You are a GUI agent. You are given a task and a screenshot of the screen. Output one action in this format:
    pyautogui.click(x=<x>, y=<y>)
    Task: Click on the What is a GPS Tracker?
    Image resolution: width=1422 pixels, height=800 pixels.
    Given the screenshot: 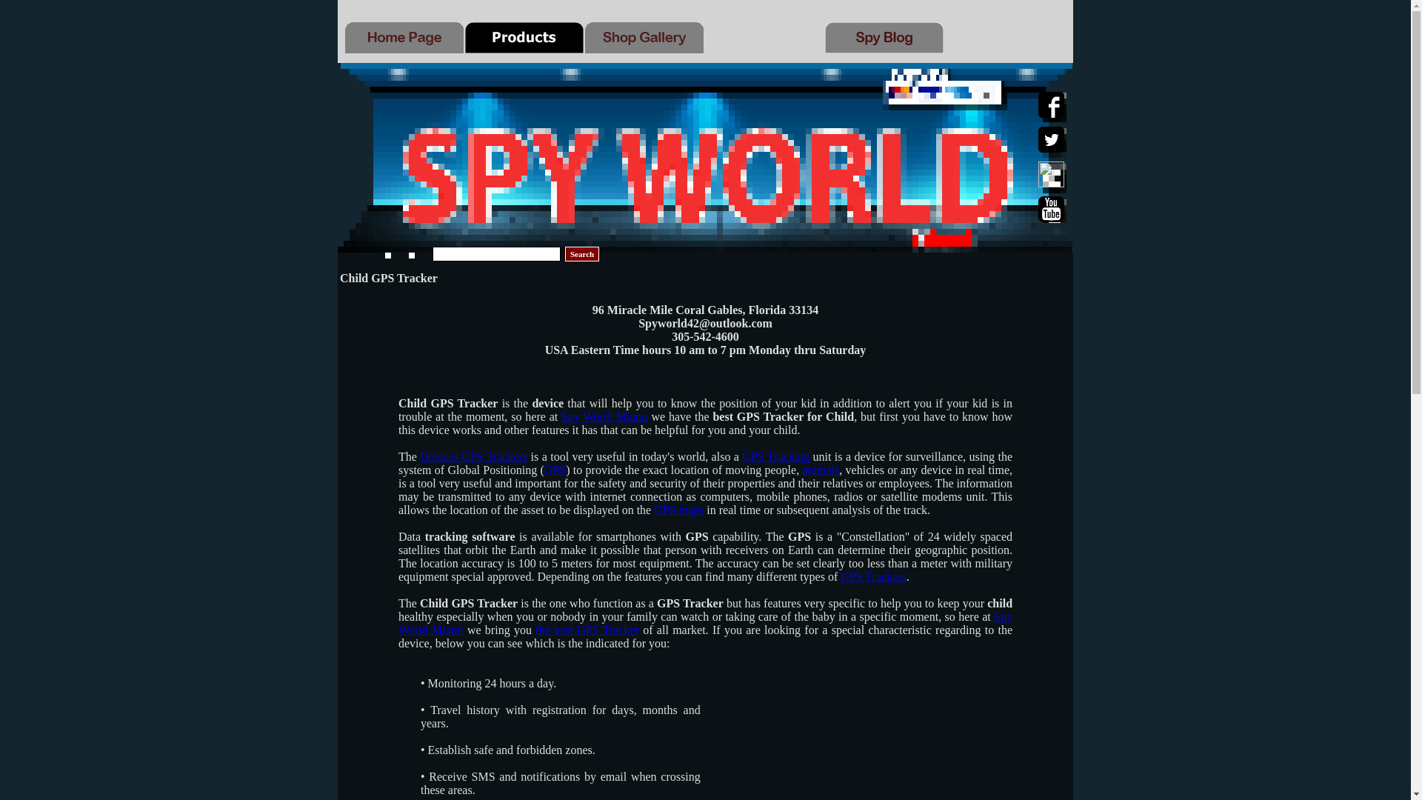 What is the action you would take?
    pyautogui.click(x=775, y=456)
    